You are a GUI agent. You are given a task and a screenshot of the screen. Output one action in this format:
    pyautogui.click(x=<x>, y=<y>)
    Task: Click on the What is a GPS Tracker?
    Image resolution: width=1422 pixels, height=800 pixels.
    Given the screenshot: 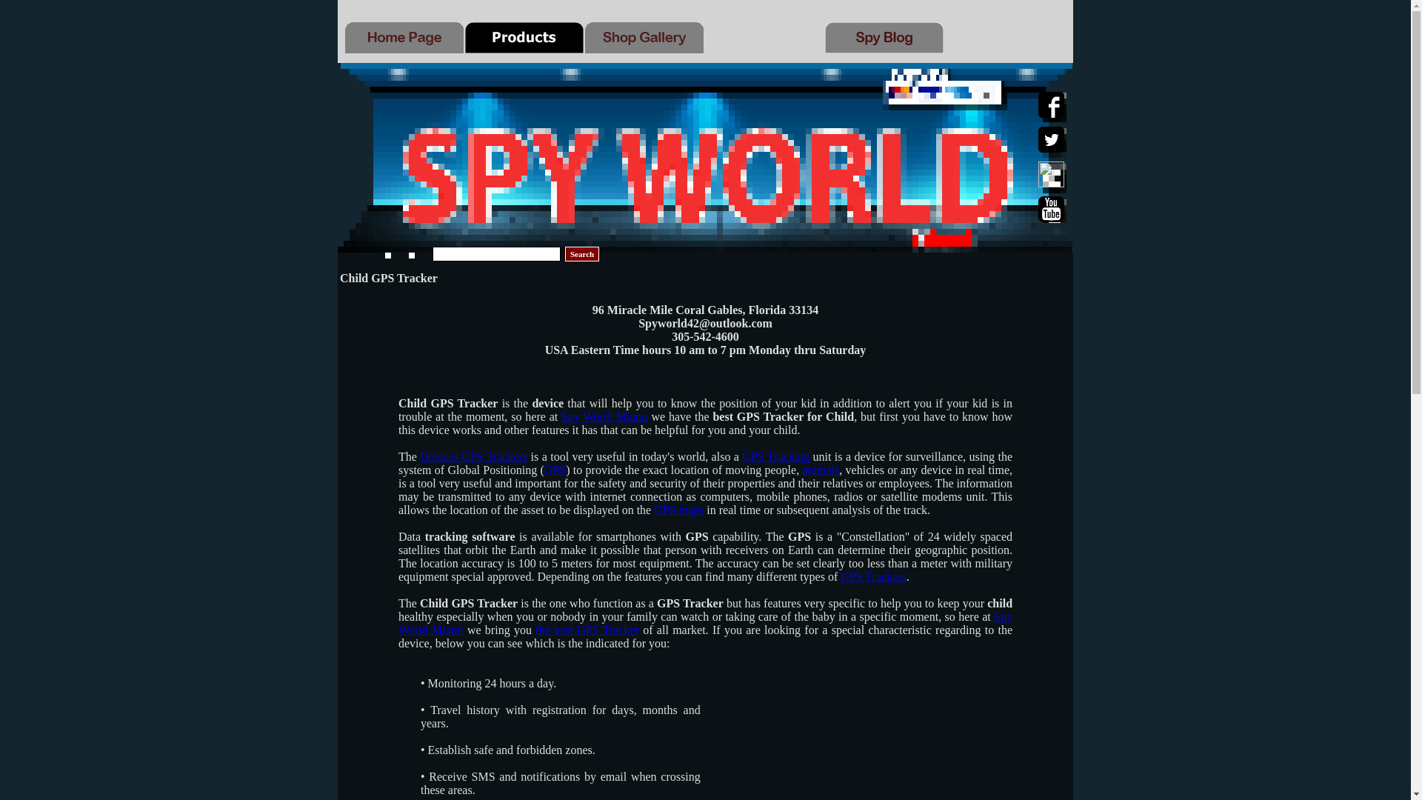 What is the action you would take?
    pyautogui.click(x=775, y=456)
    